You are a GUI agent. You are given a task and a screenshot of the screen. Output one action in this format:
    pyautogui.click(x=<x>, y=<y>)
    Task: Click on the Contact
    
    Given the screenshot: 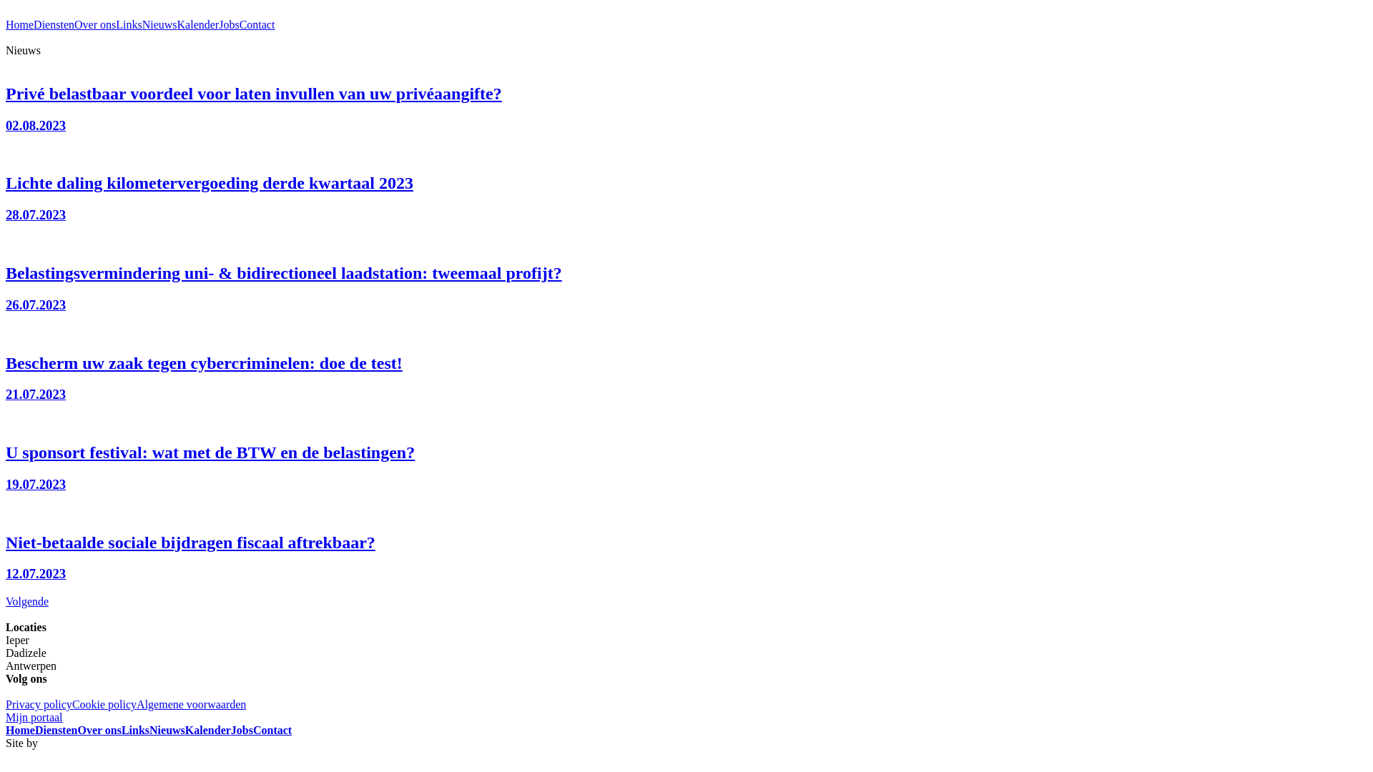 What is the action you would take?
    pyautogui.click(x=257, y=24)
    